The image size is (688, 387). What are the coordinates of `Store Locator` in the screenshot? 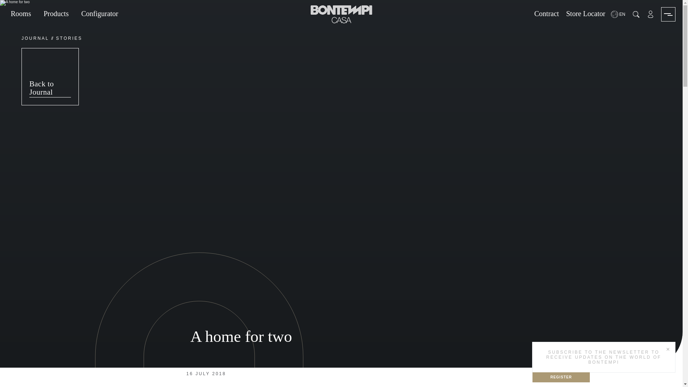 It's located at (586, 14).